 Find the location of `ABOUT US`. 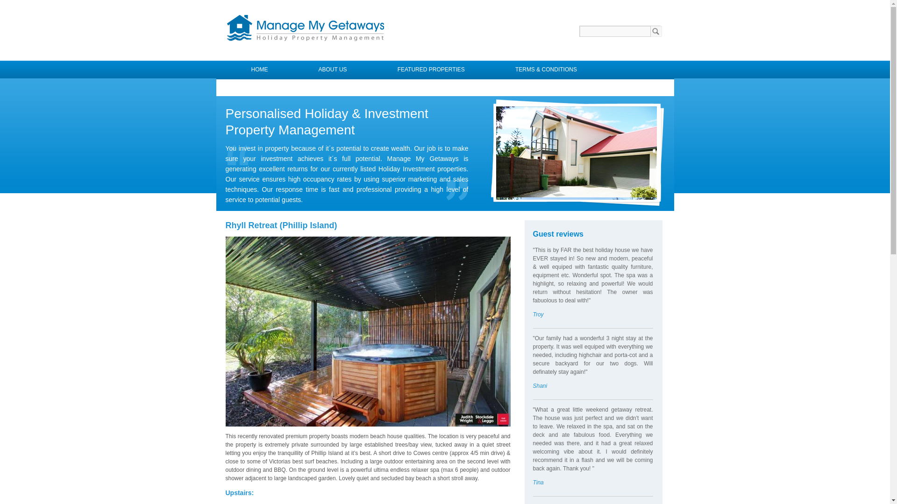

ABOUT US is located at coordinates (333, 70).